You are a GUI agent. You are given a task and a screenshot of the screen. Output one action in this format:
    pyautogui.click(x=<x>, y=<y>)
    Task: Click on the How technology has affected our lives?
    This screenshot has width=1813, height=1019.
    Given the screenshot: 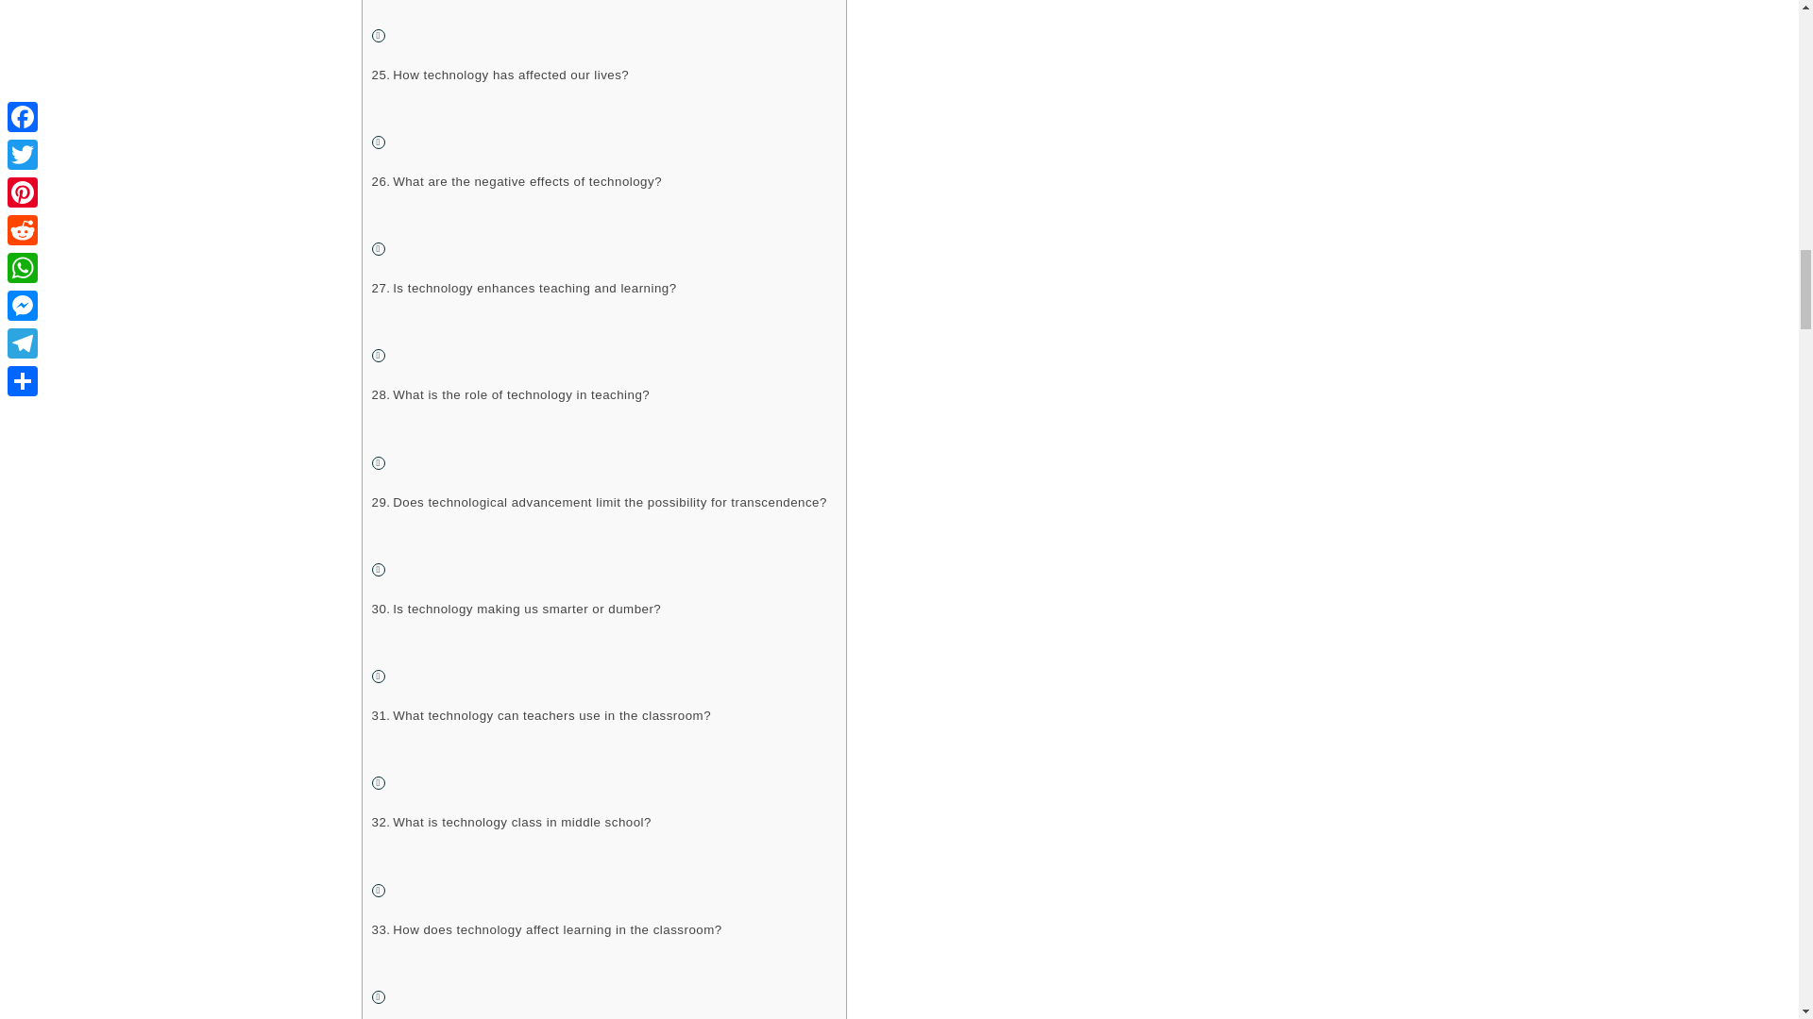 What is the action you would take?
    pyautogui.click(x=500, y=75)
    